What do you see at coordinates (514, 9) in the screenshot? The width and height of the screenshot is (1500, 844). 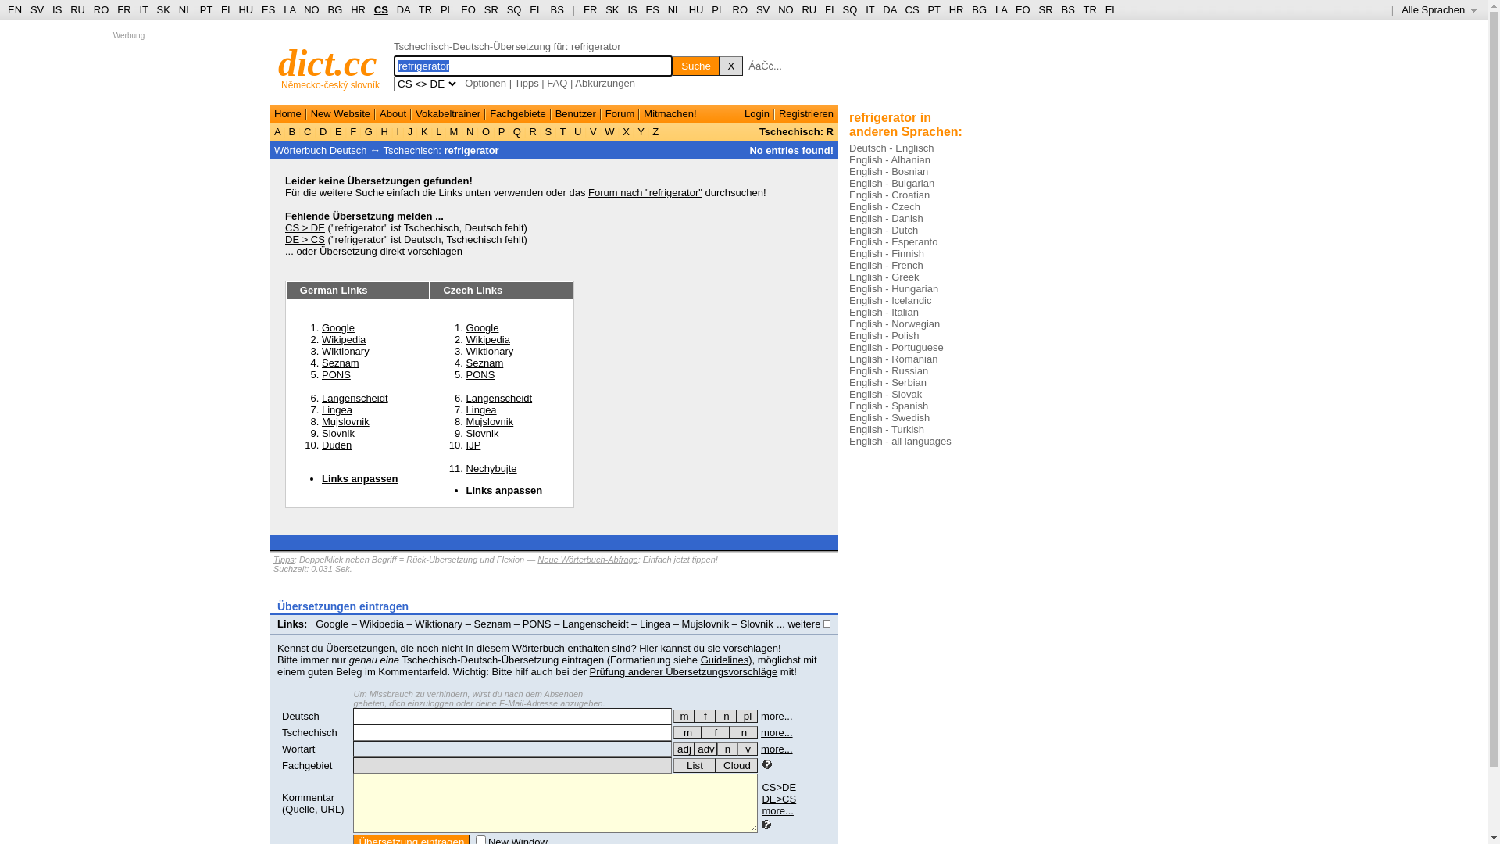 I see `SQ` at bounding box center [514, 9].